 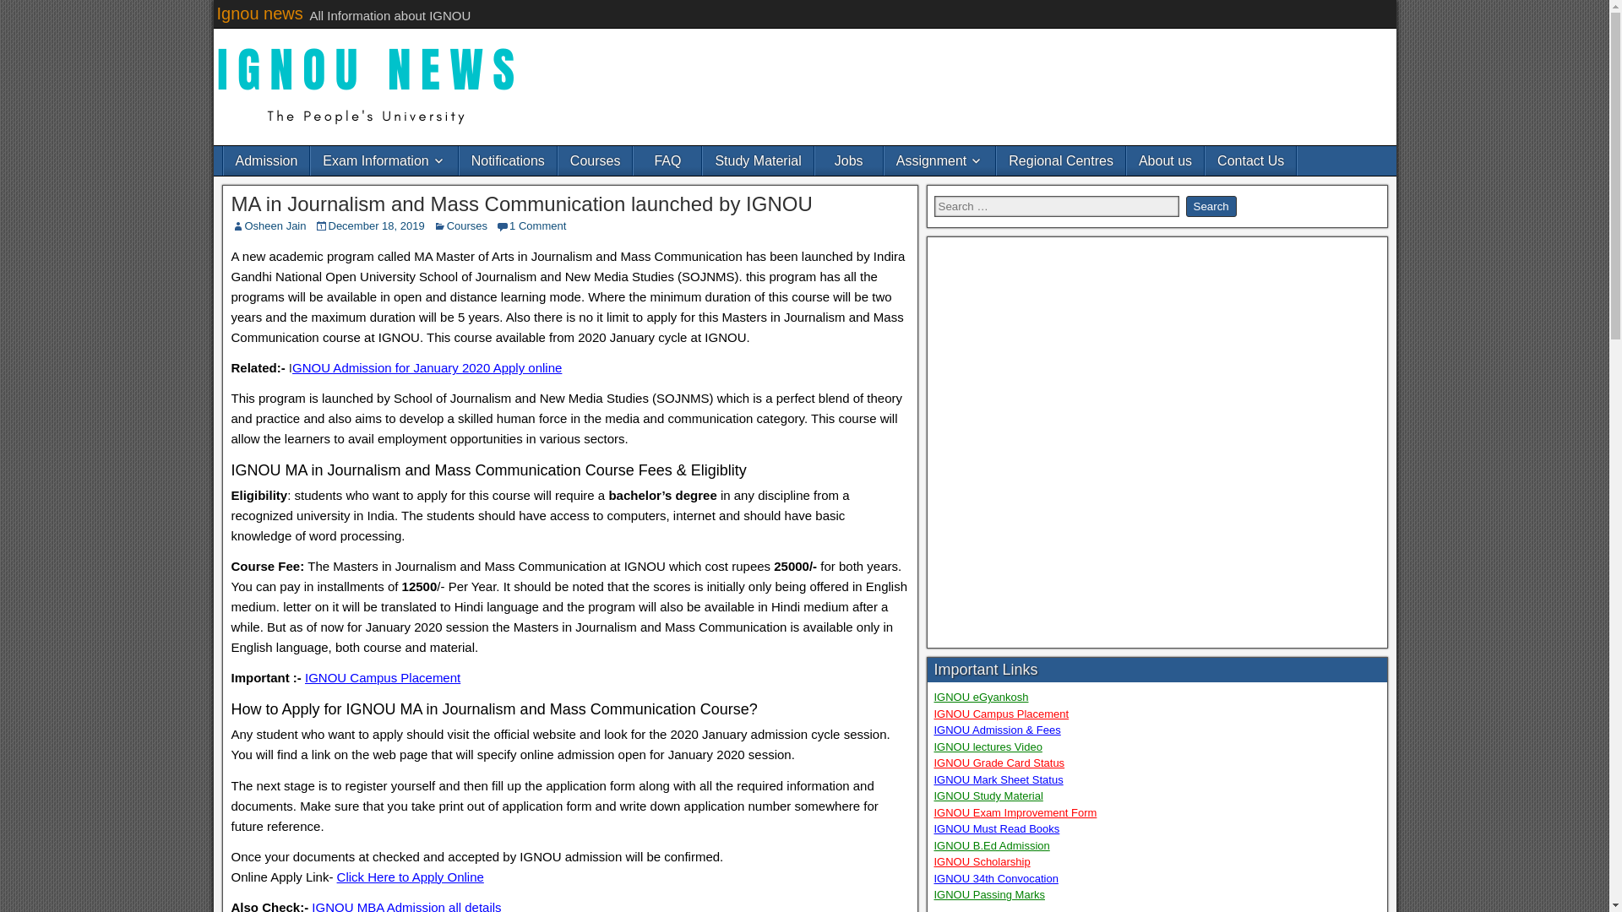 What do you see at coordinates (1211, 206) in the screenshot?
I see `Search` at bounding box center [1211, 206].